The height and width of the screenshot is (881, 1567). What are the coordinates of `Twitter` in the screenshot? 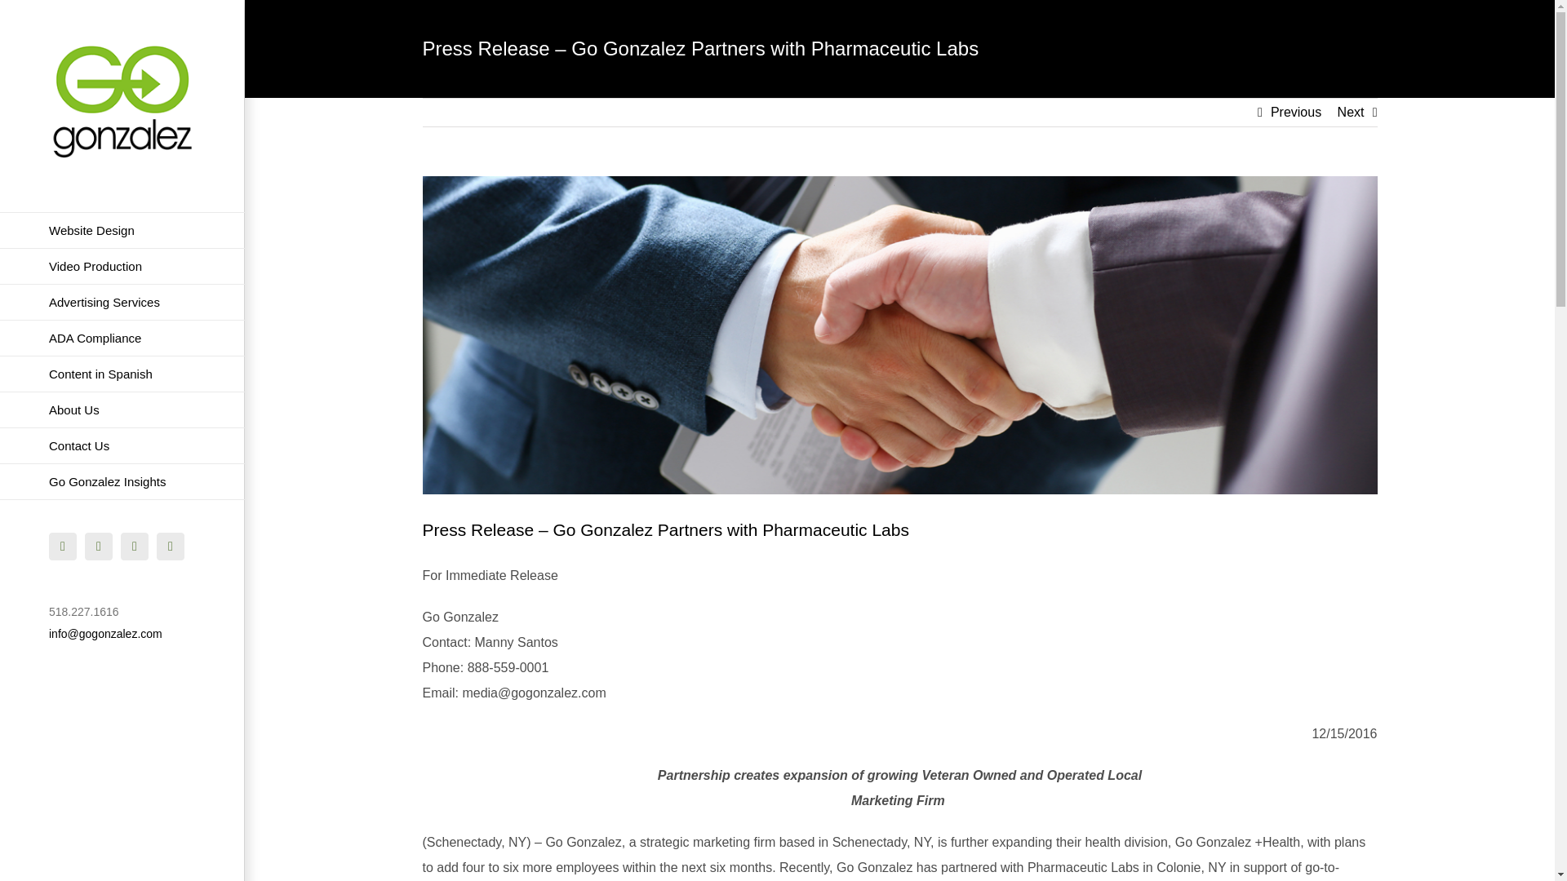 It's located at (98, 547).